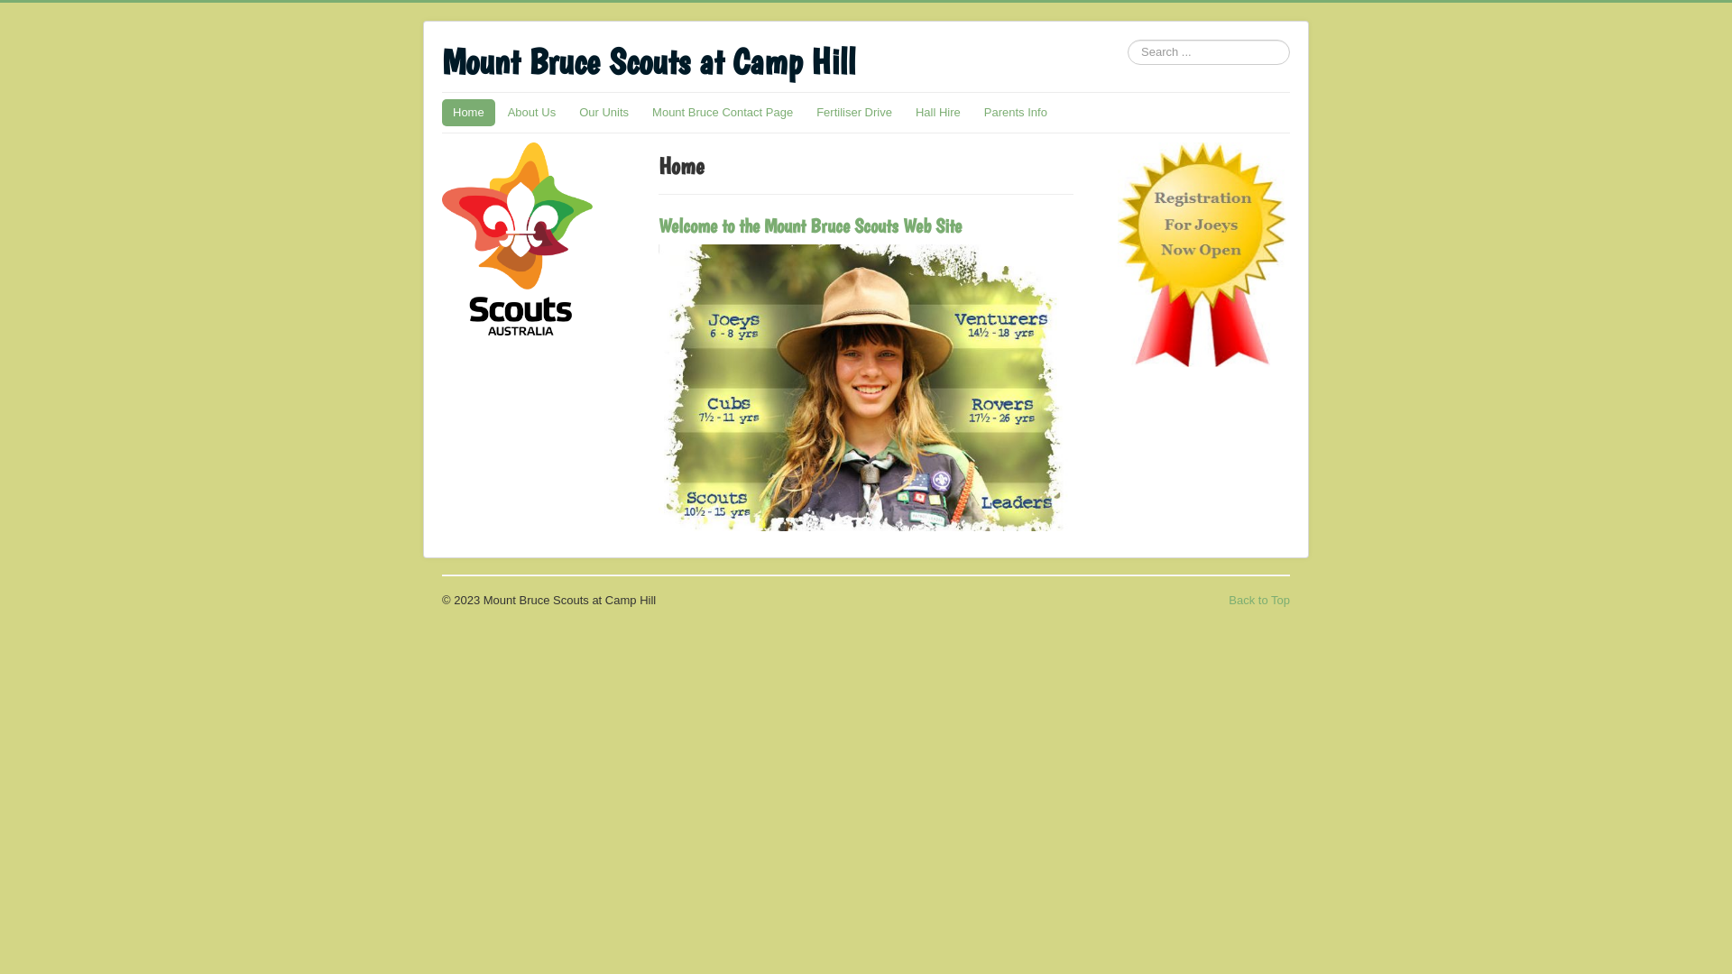  What do you see at coordinates (723, 113) in the screenshot?
I see `Mount Bruce Contact Page` at bounding box center [723, 113].